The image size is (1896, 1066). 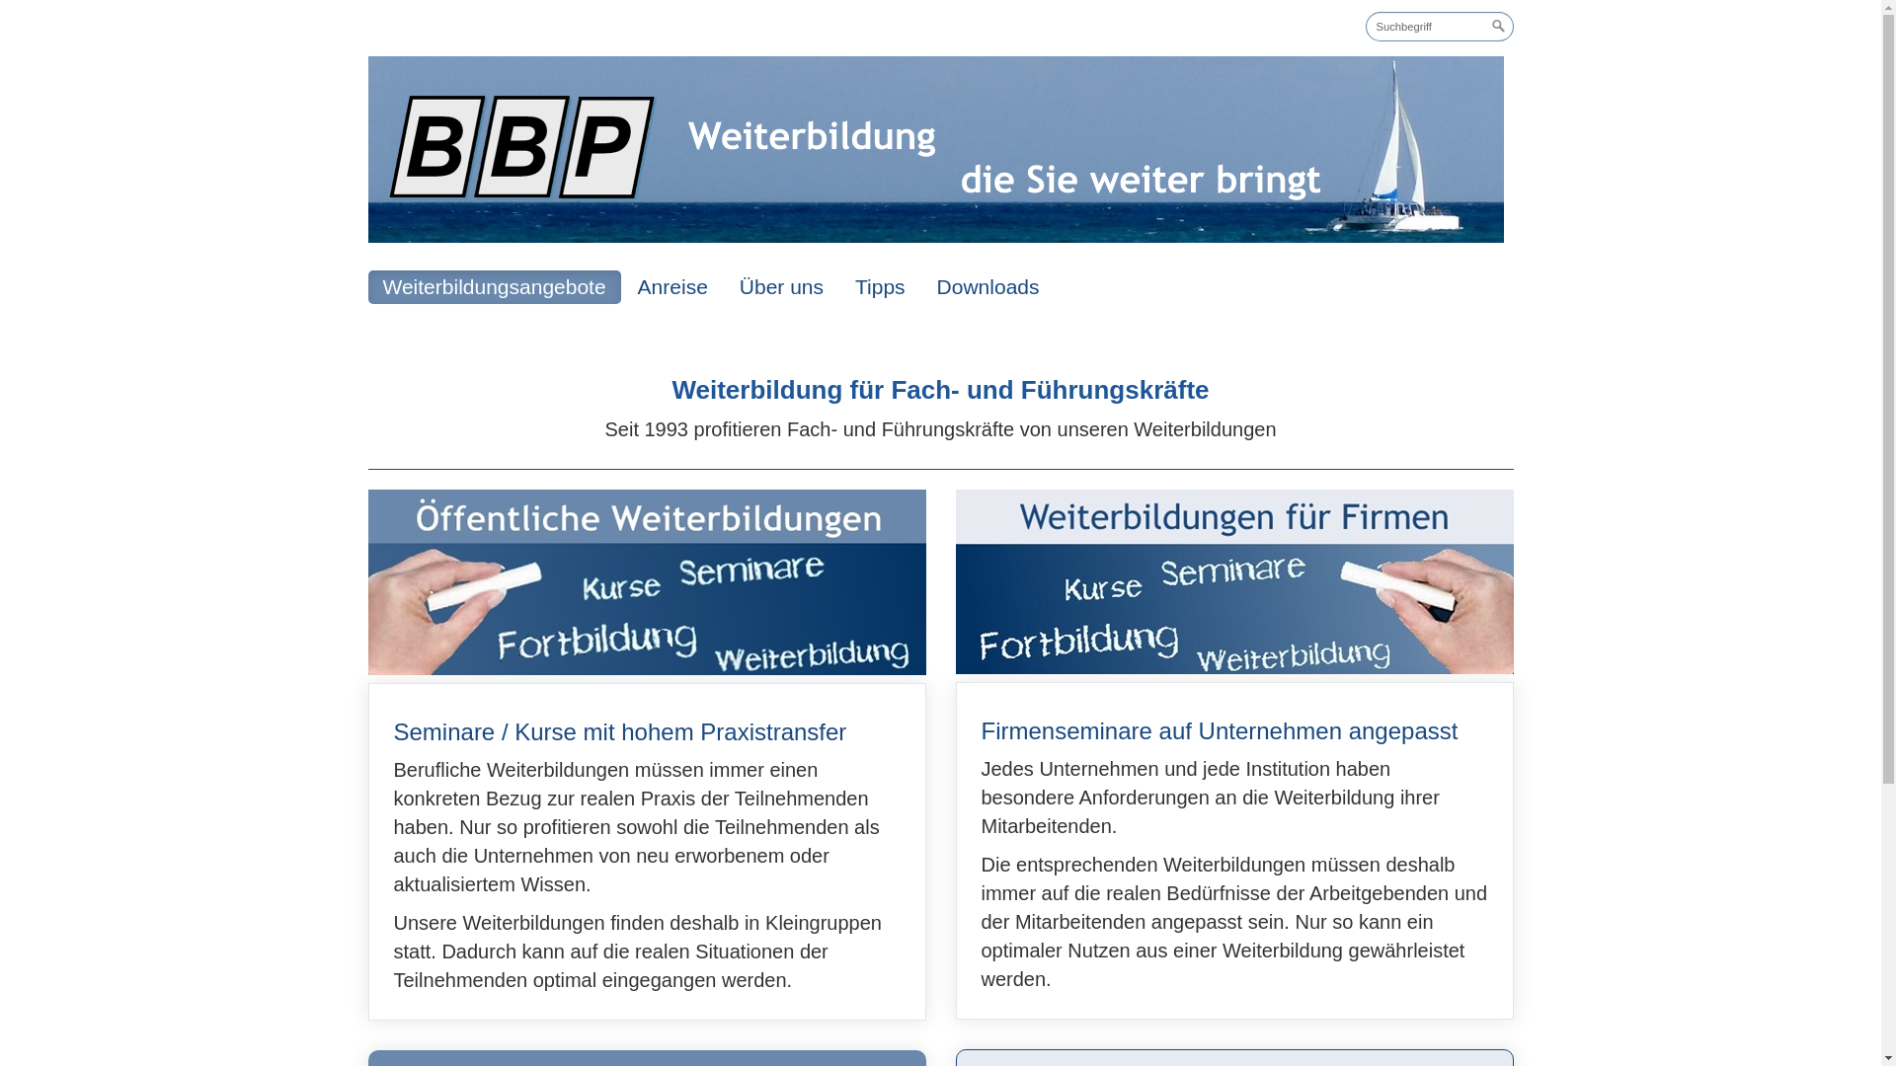 I want to click on Downloads, so click(x=988, y=287).